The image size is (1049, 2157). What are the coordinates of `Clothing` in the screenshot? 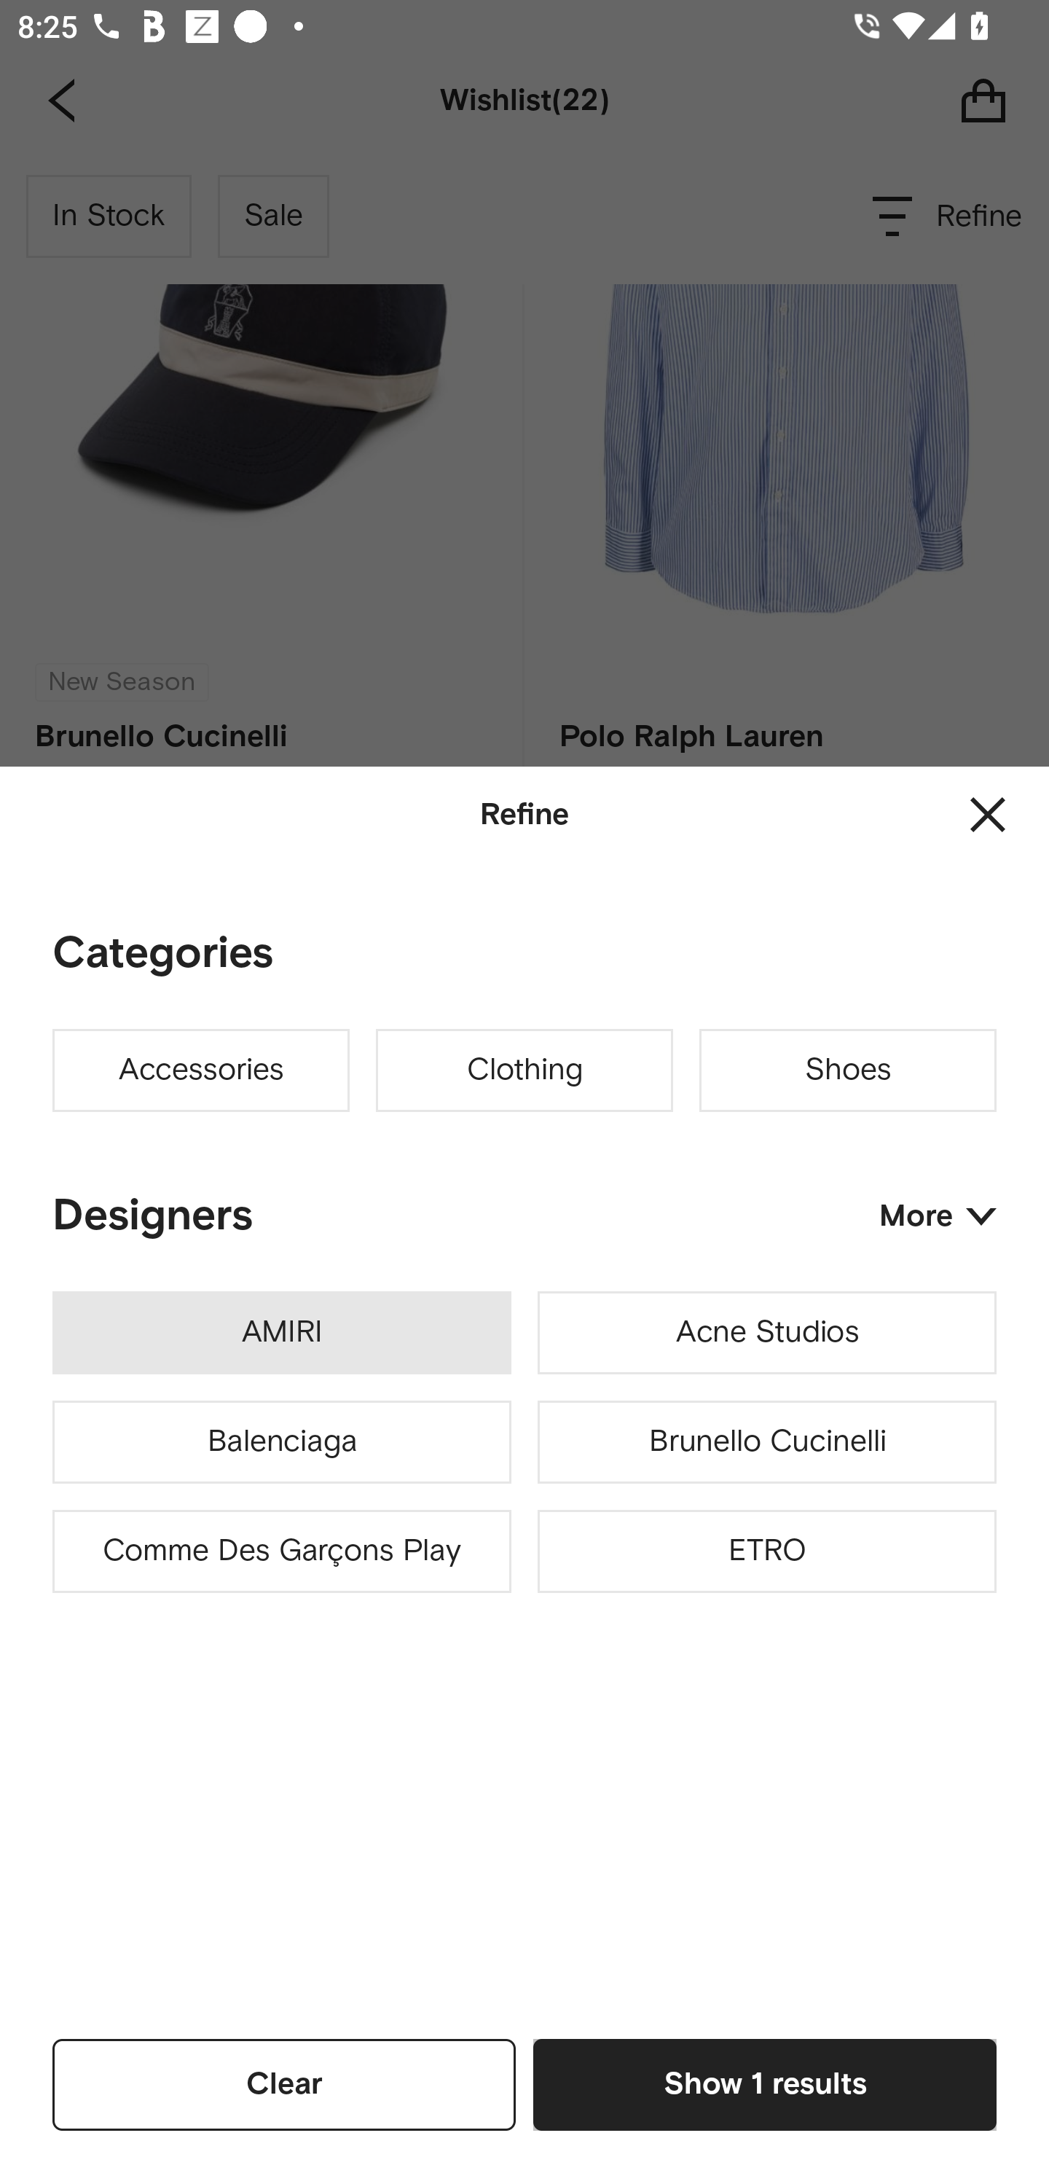 It's located at (524, 1070).